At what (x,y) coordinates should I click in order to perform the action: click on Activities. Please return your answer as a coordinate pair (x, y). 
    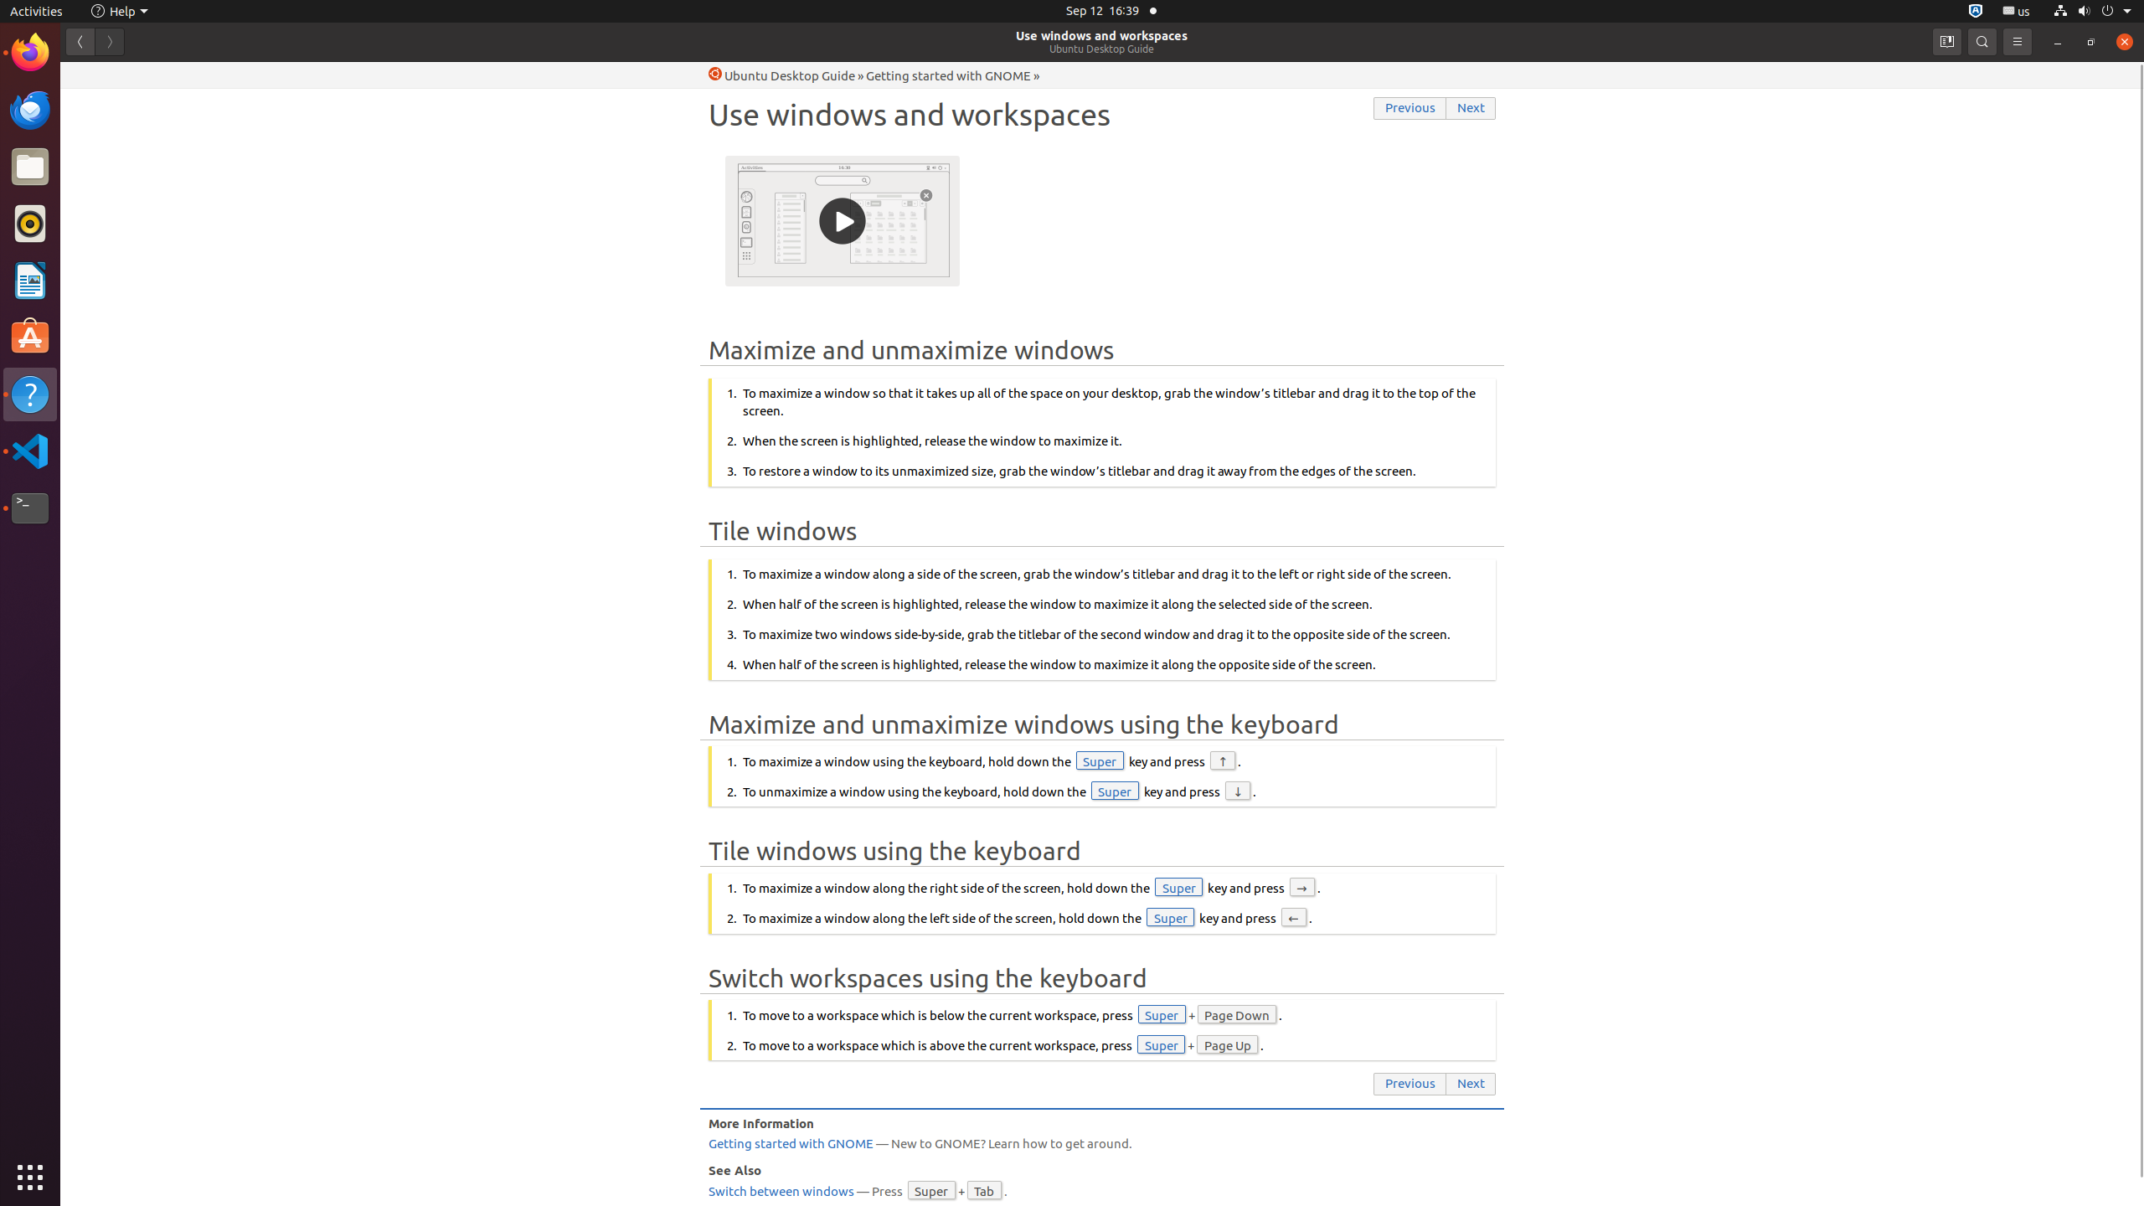
    Looking at the image, I should click on (37, 12).